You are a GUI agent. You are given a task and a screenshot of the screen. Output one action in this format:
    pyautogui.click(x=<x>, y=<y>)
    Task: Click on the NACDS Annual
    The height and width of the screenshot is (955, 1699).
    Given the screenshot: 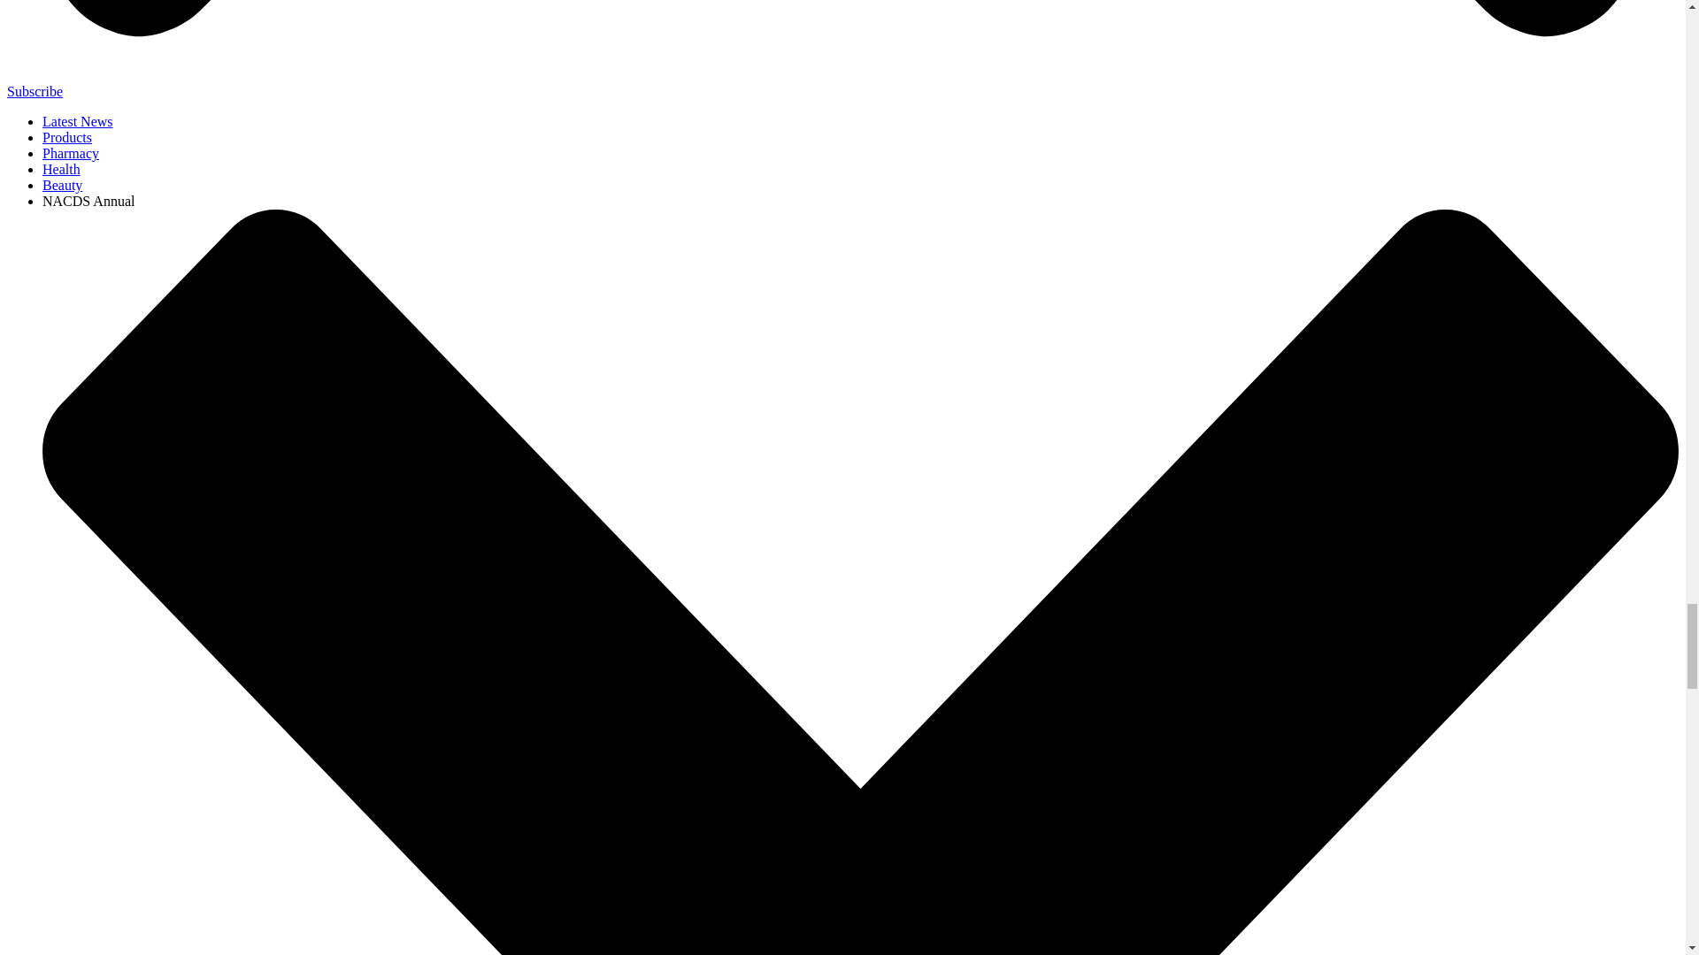 What is the action you would take?
    pyautogui.click(x=88, y=202)
    